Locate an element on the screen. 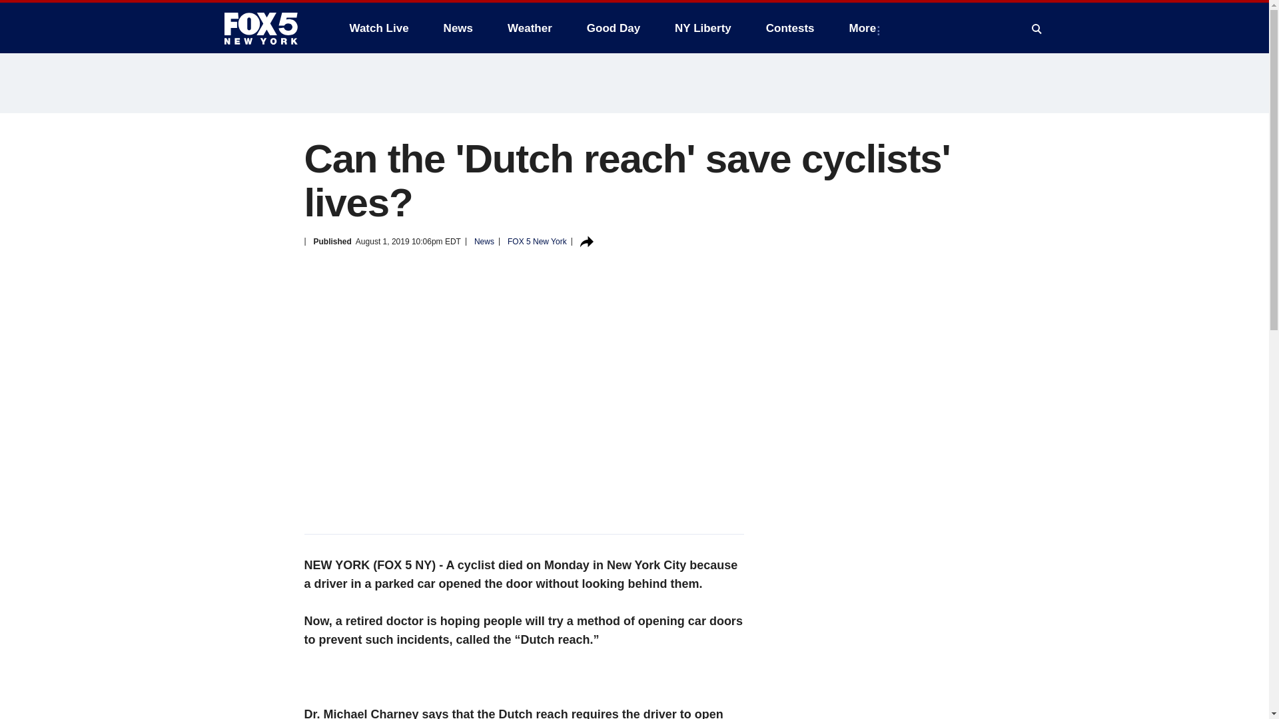  NY Liberty is located at coordinates (702, 28).